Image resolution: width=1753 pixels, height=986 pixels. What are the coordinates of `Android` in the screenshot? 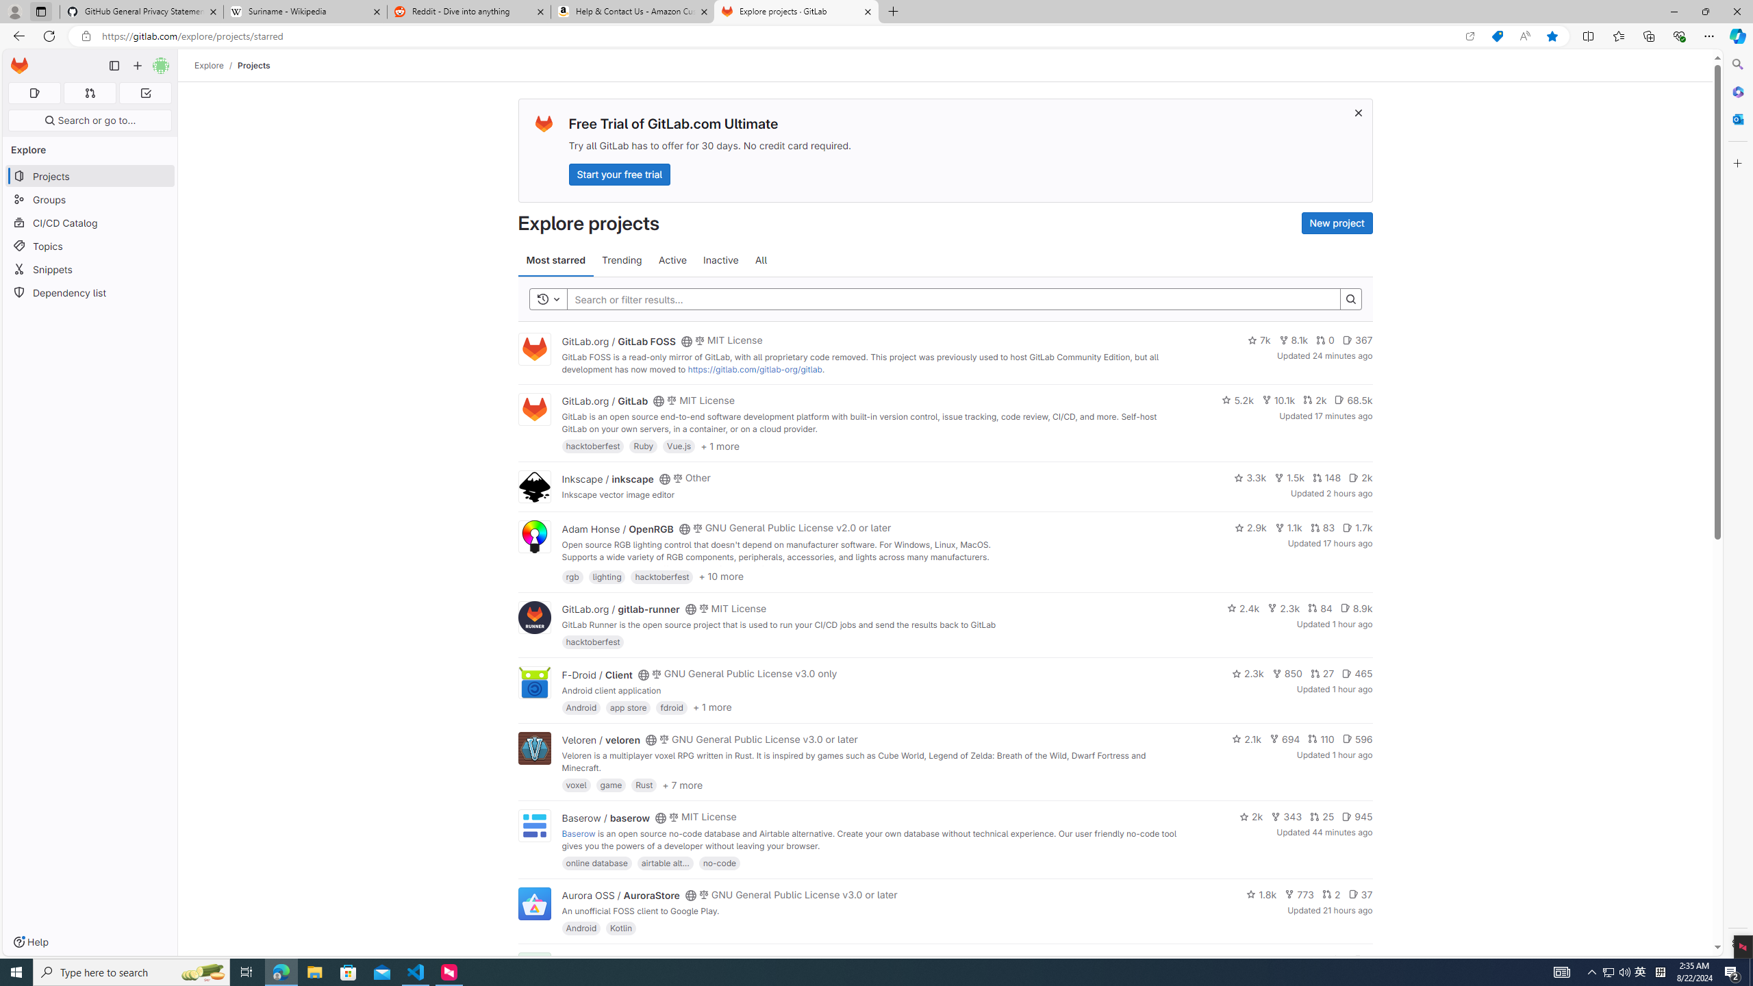 It's located at (581, 928).